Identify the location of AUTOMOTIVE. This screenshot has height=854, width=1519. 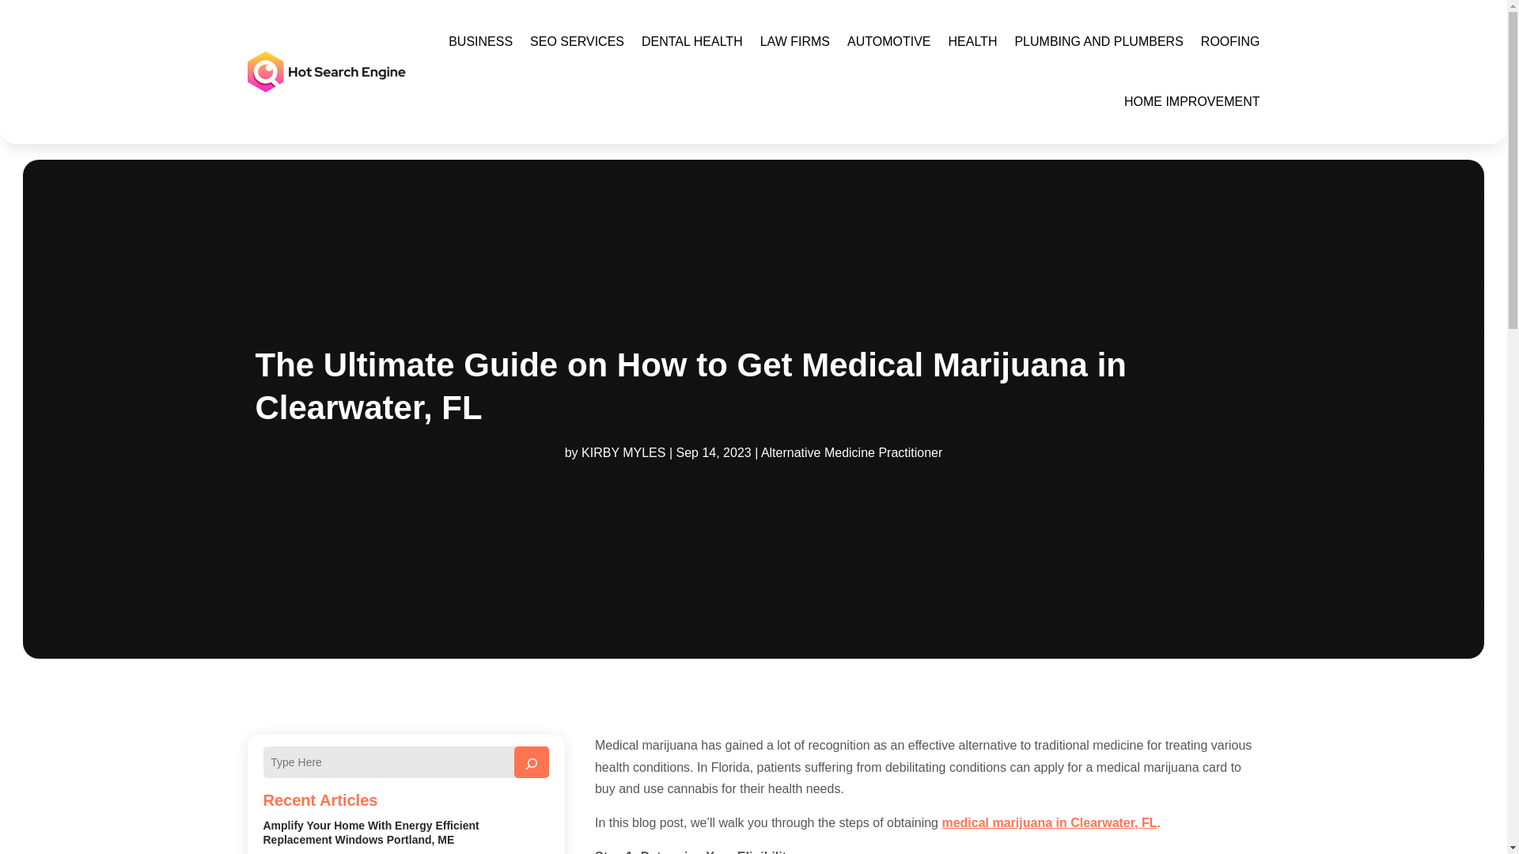
(889, 41).